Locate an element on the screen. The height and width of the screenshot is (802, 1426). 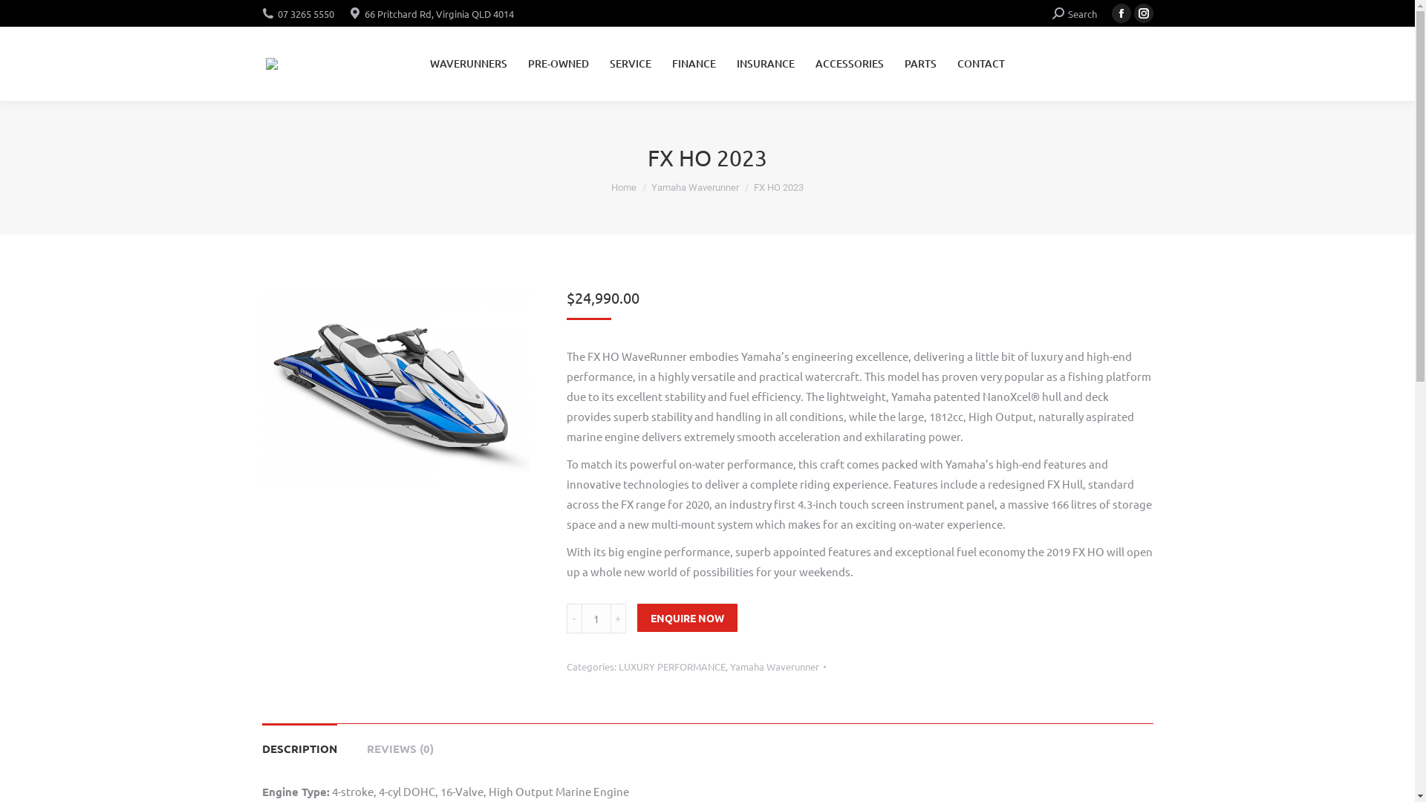
PARTS is located at coordinates (921, 64).